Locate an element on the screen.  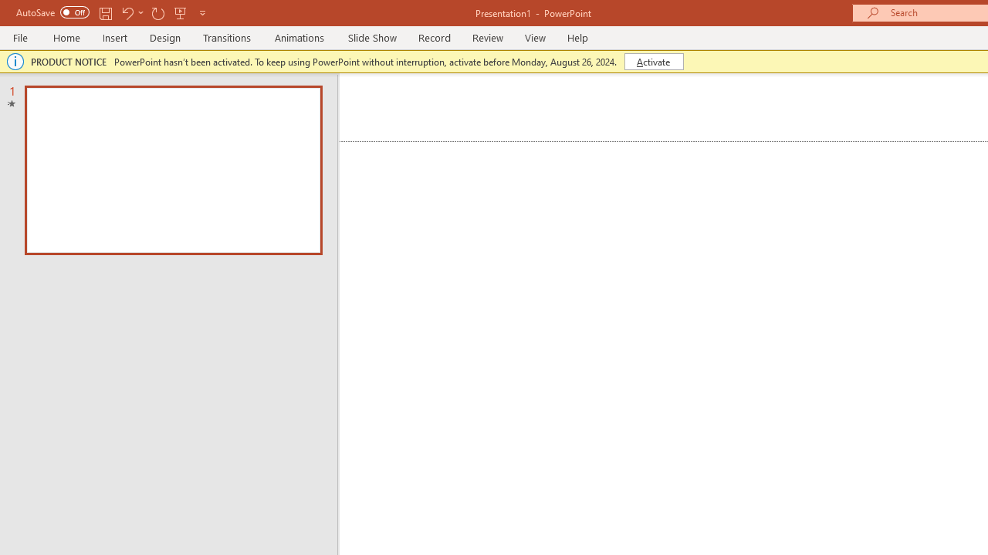
Decrease Indent is located at coordinates (699, 106).